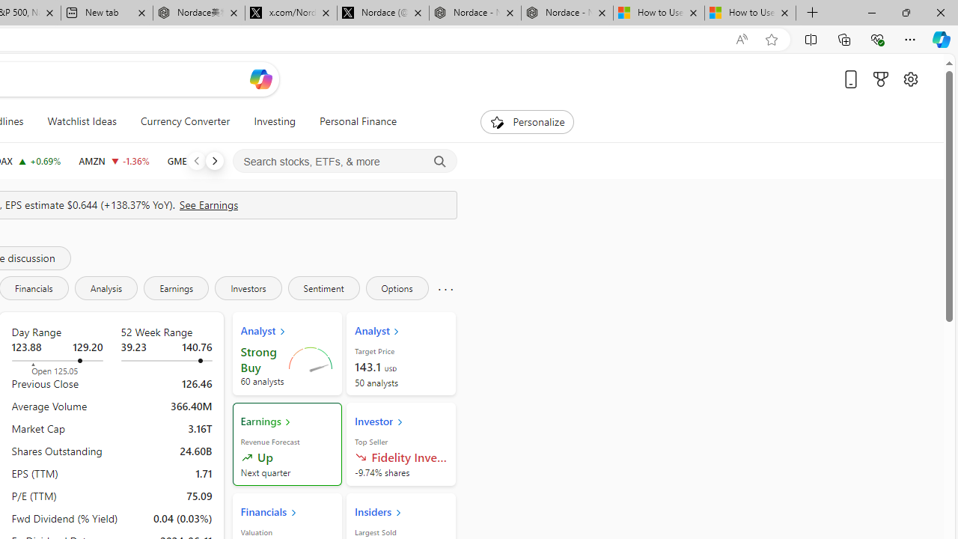 This screenshot has height=539, width=958. Describe the element at coordinates (214, 160) in the screenshot. I see `Next` at that location.